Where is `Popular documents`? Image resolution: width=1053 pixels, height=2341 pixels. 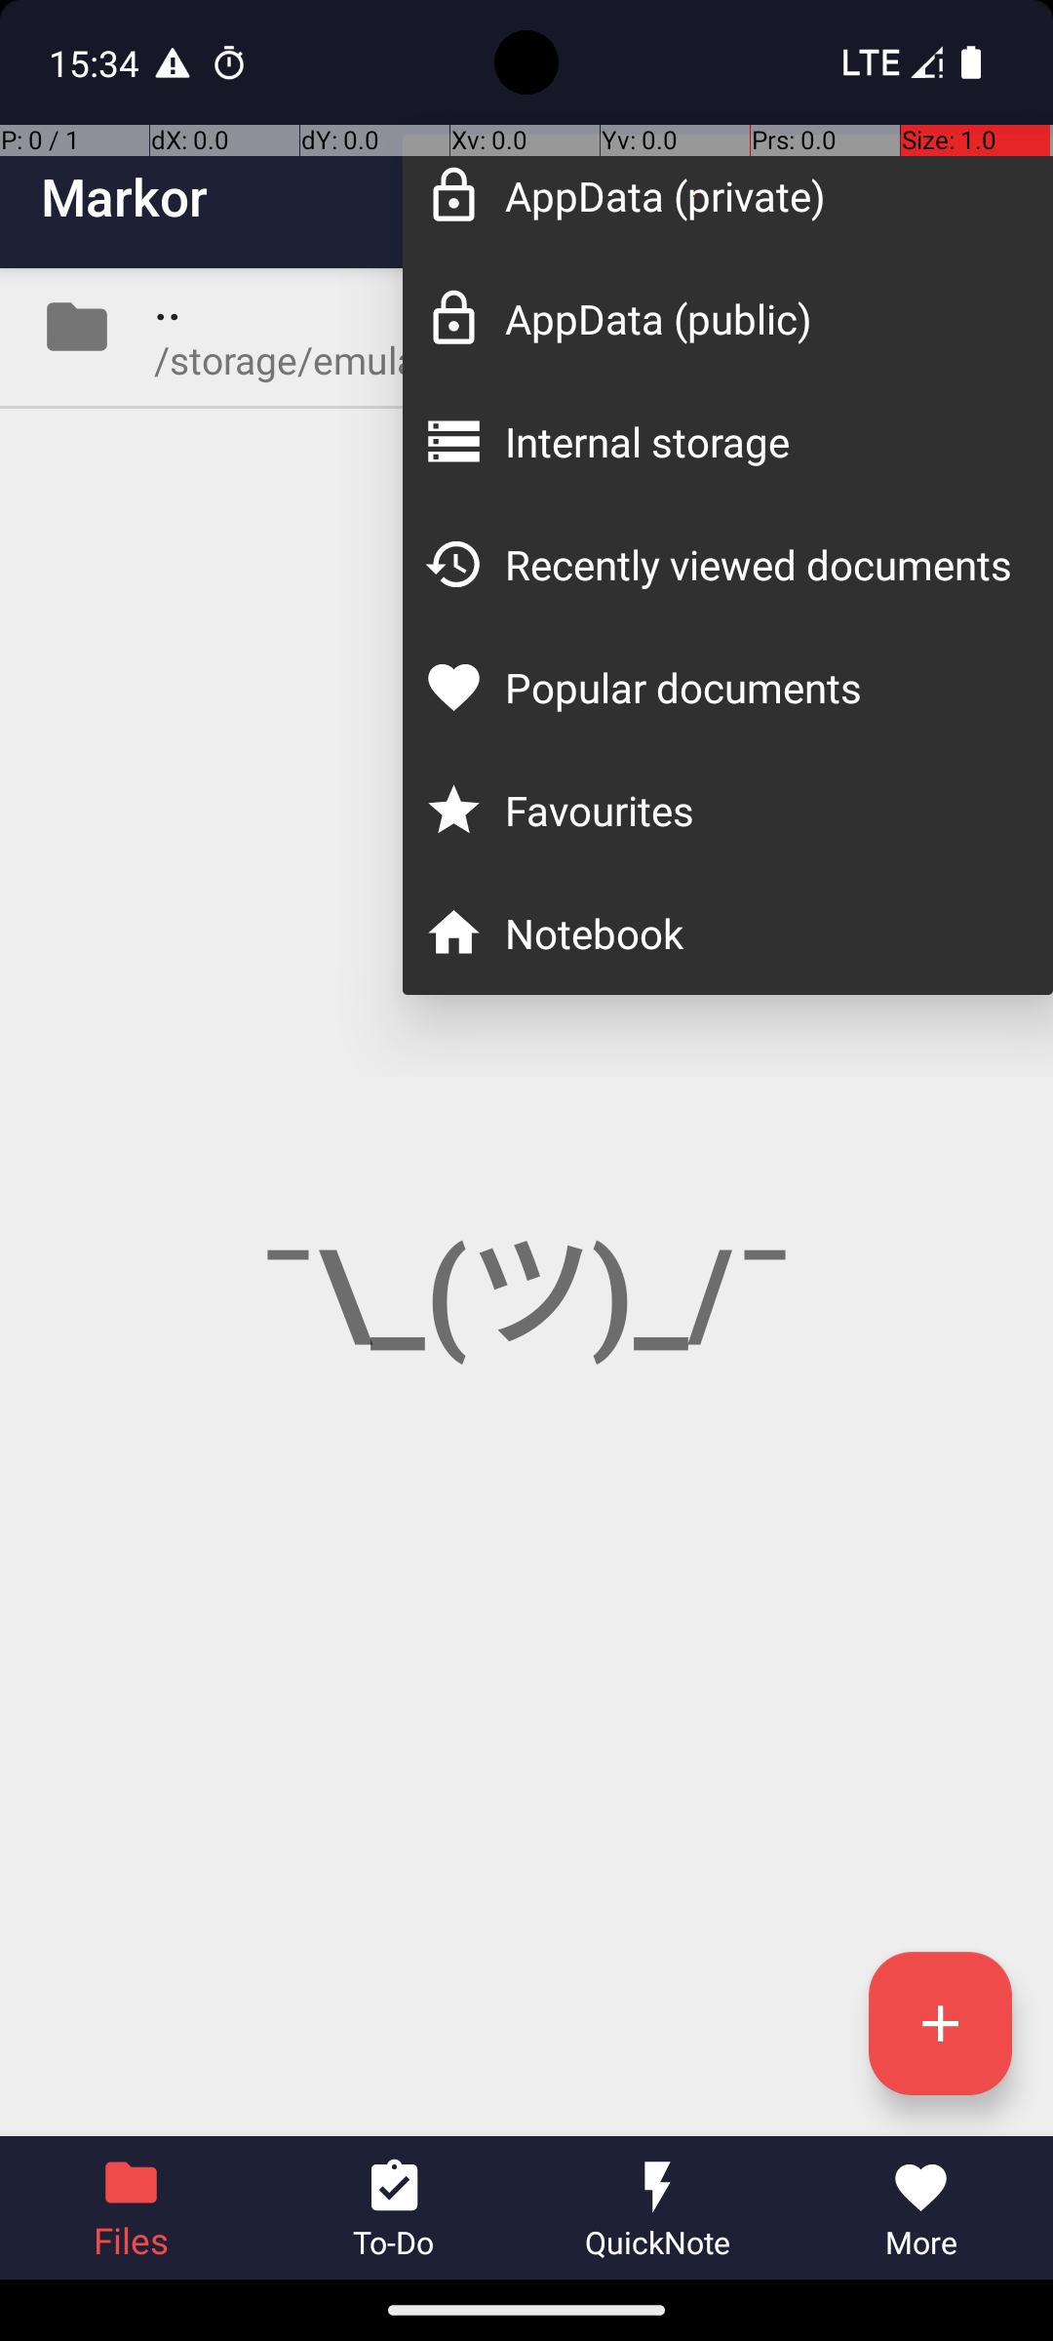 Popular documents is located at coordinates (759, 687).